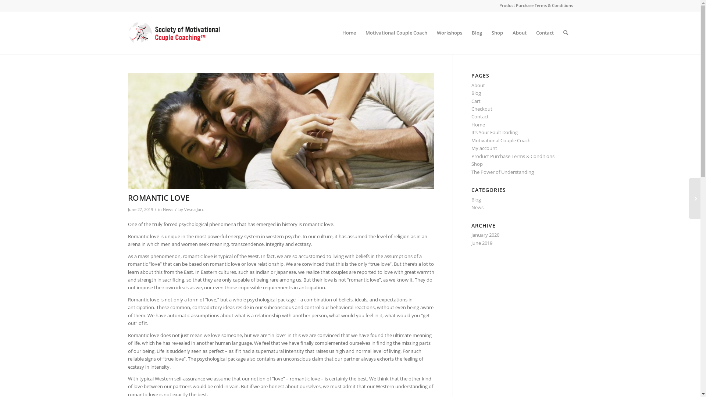  I want to click on My account, so click(484, 148).